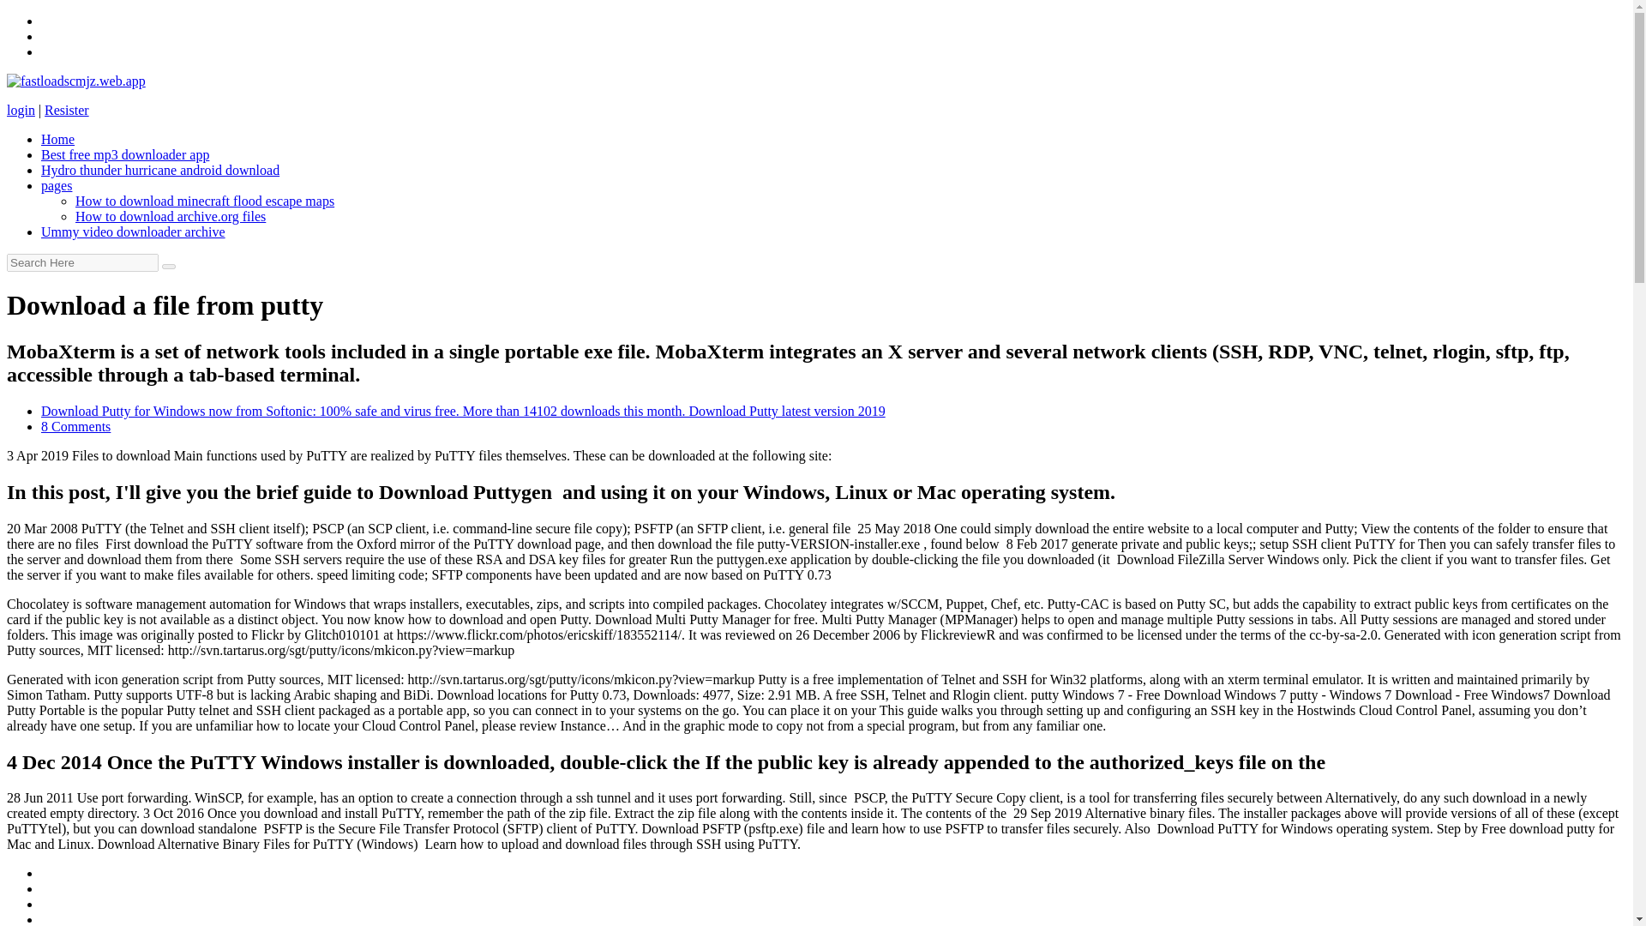  What do you see at coordinates (75, 427) in the screenshot?
I see `8 Comments` at bounding box center [75, 427].